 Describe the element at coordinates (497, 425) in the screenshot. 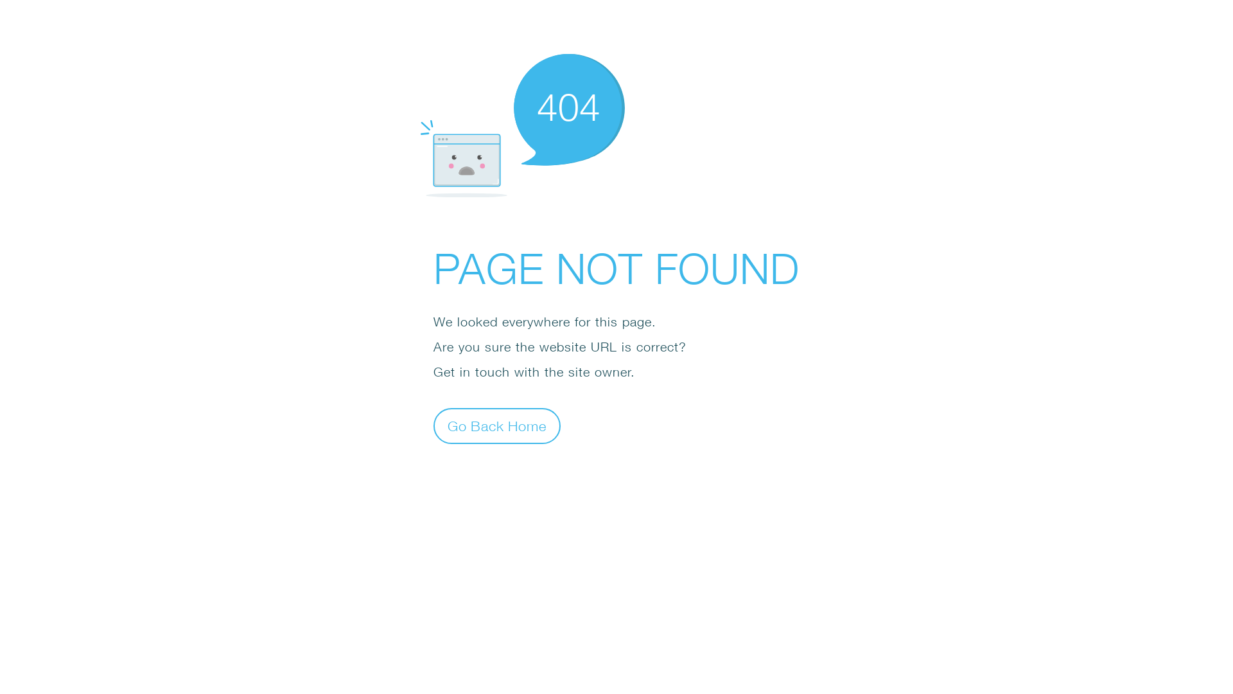

I see `Go Back Home` at that location.